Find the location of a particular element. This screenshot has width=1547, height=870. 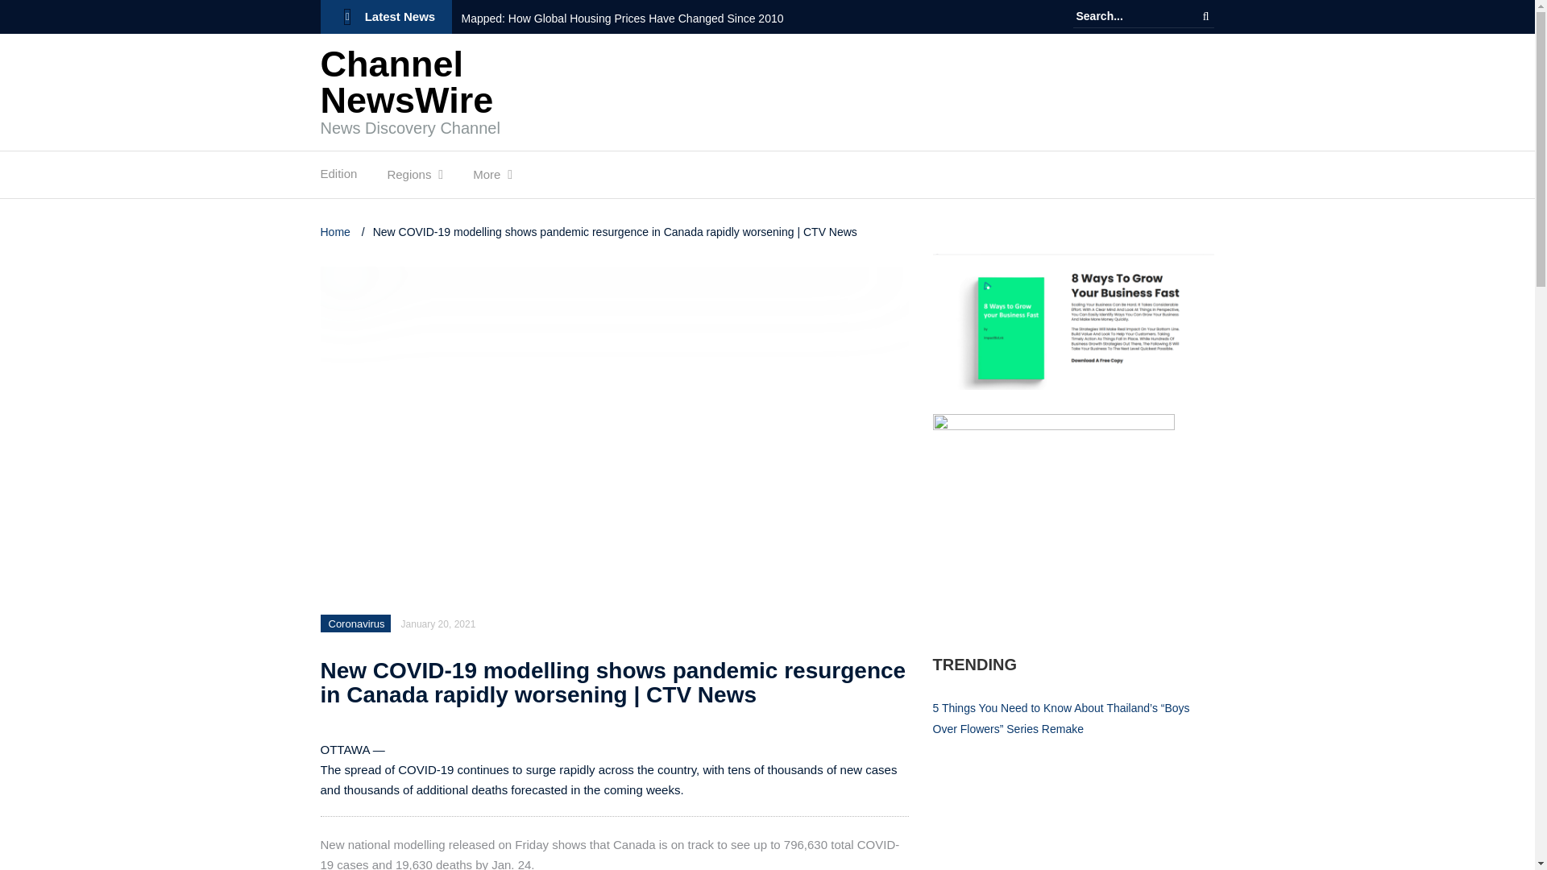

Edition is located at coordinates (338, 177).